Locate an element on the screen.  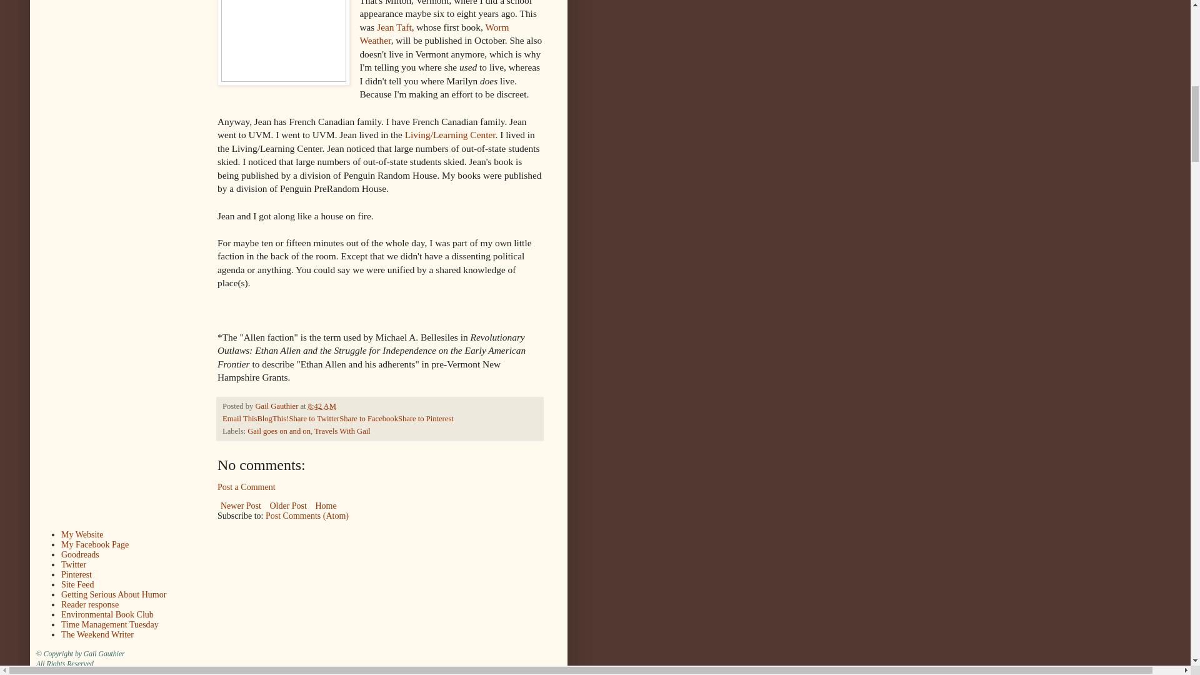
Getting Serious About Humor is located at coordinates (114, 594).